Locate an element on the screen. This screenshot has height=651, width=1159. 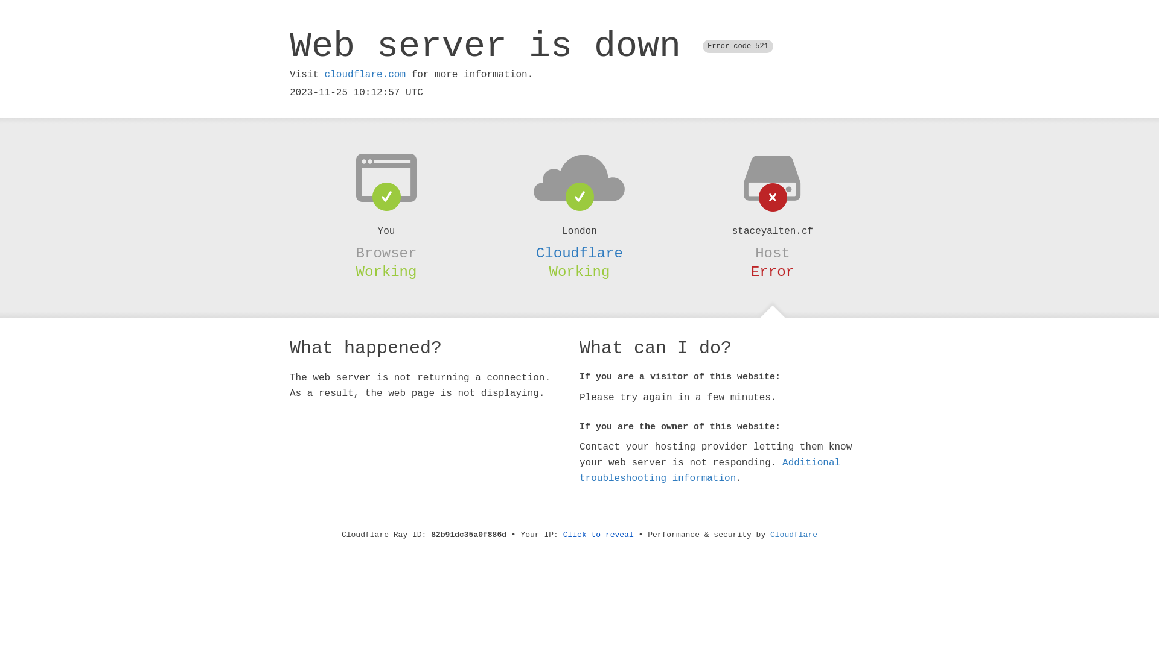
cloudflare.com is located at coordinates (365, 75).